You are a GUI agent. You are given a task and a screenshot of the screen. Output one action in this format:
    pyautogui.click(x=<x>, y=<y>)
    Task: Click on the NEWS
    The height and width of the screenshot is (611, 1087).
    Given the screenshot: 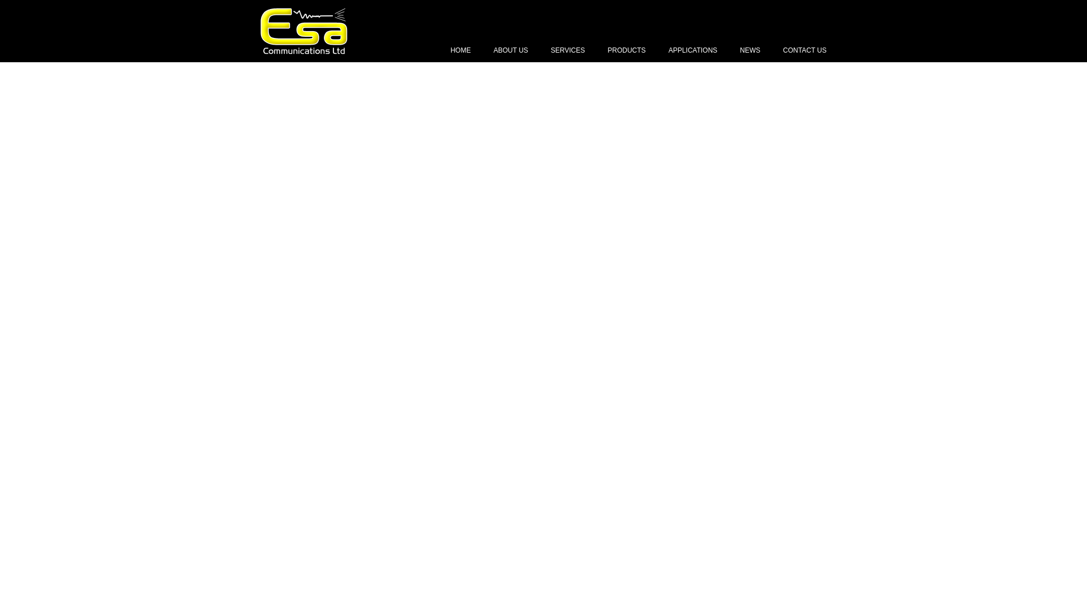 What is the action you would take?
    pyautogui.click(x=750, y=54)
    